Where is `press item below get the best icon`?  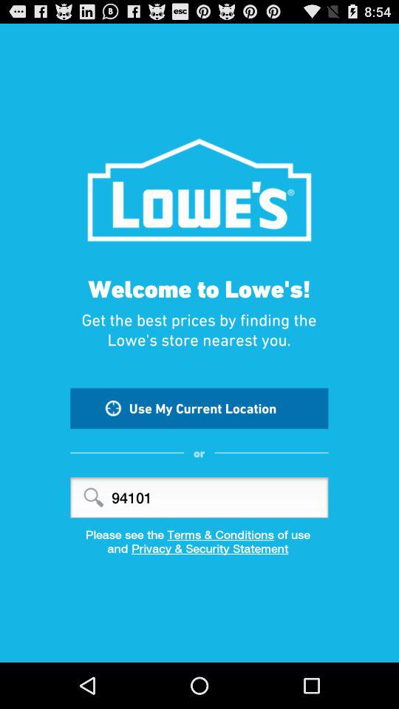
press item below get the best icon is located at coordinates (199, 408).